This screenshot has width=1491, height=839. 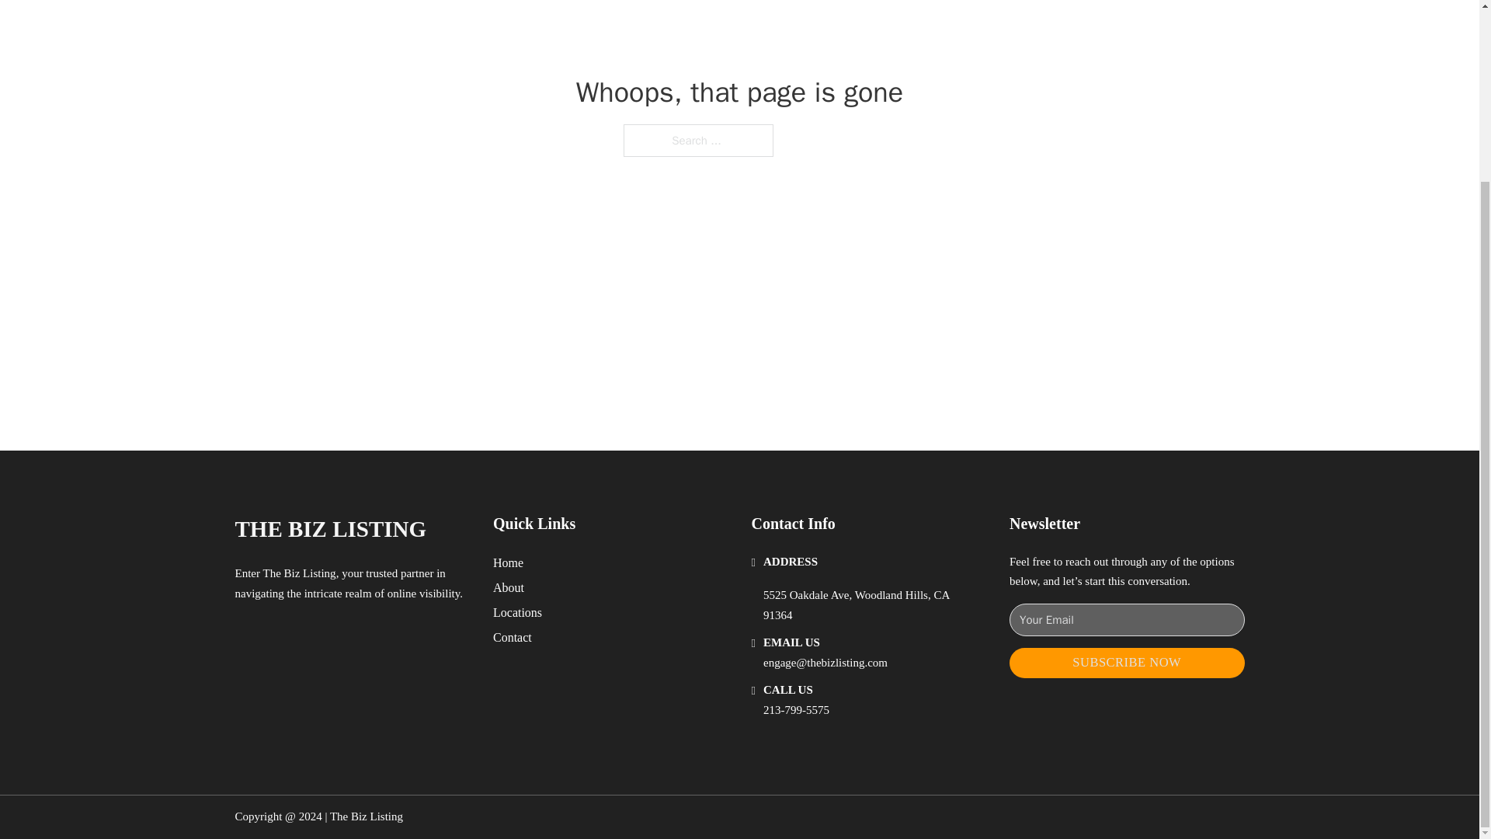 What do you see at coordinates (796, 710) in the screenshot?
I see `213-799-5575` at bounding box center [796, 710].